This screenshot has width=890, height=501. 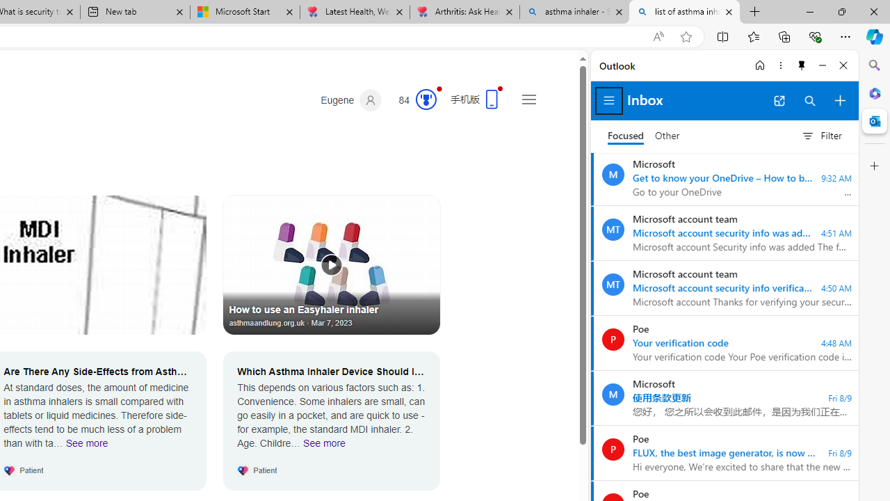 I want to click on Folder navigation, so click(x=609, y=100).